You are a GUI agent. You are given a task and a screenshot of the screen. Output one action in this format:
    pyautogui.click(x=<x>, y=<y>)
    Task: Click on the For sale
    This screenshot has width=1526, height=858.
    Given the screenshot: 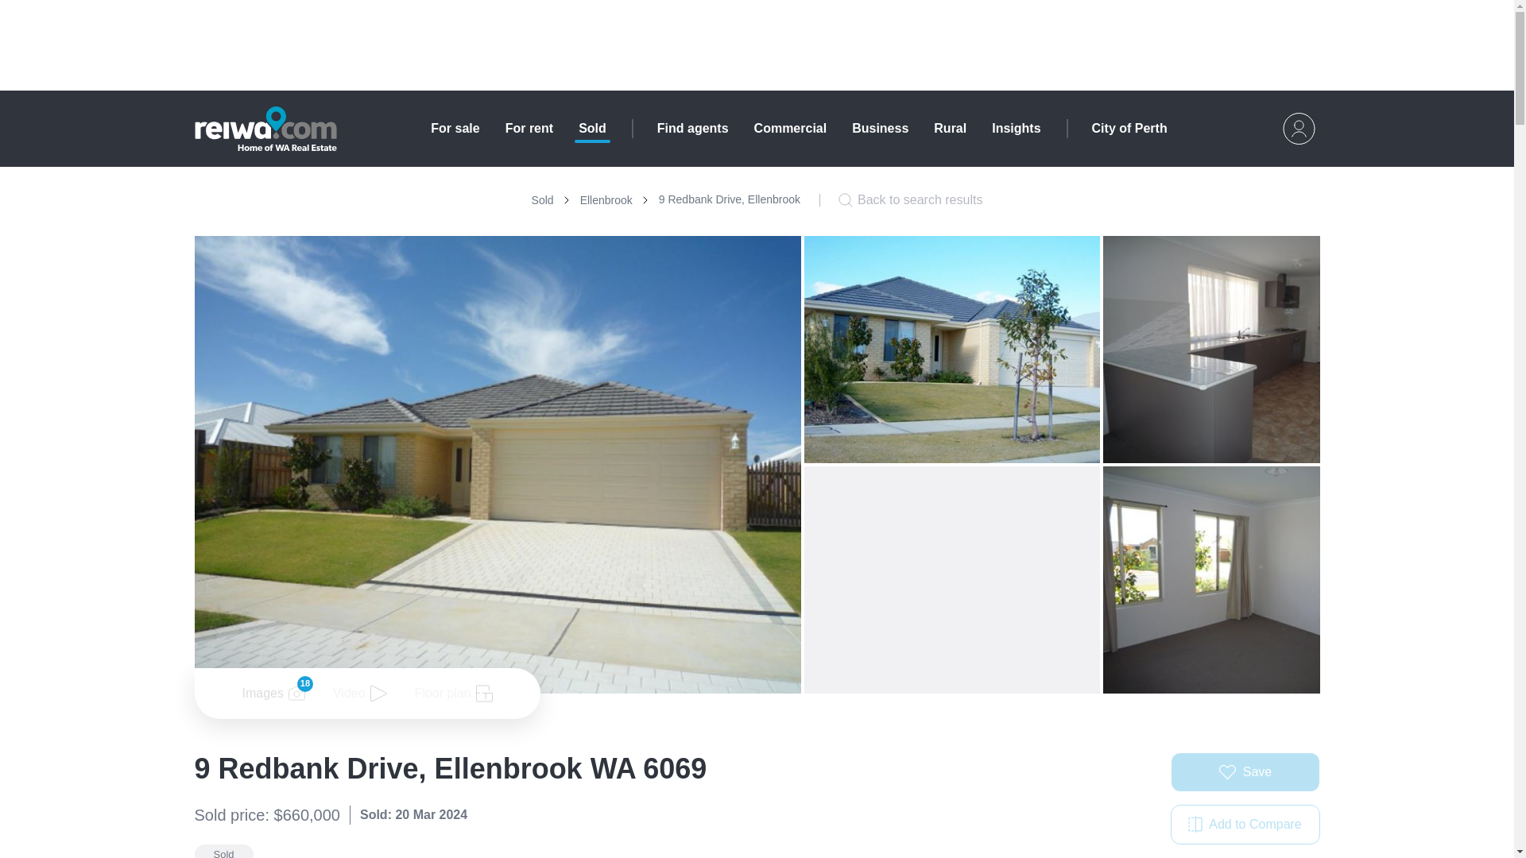 What is the action you would take?
    pyautogui.click(x=455, y=129)
    